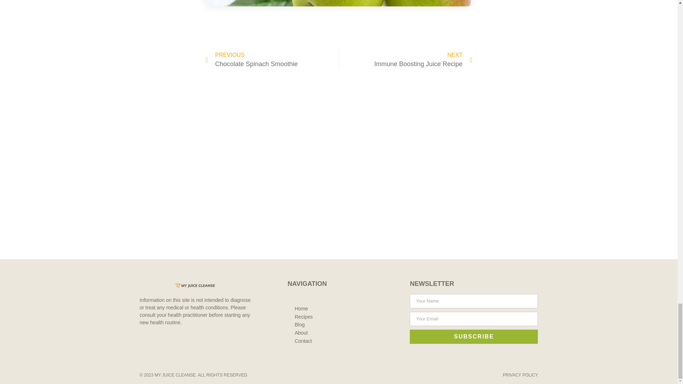 The width and height of the screenshot is (683, 384). What do you see at coordinates (474, 336) in the screenshot?
I see `Home` at bounding box center [474, 336].